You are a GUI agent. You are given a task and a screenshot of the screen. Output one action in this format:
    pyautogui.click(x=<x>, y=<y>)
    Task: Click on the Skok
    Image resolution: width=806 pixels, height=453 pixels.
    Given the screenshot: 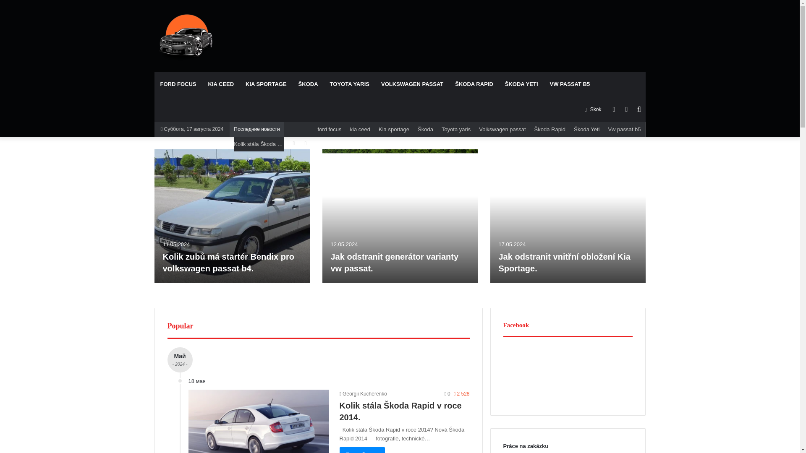 What is the action you would take?
    pyautogui.click(x=593, y=109)
    